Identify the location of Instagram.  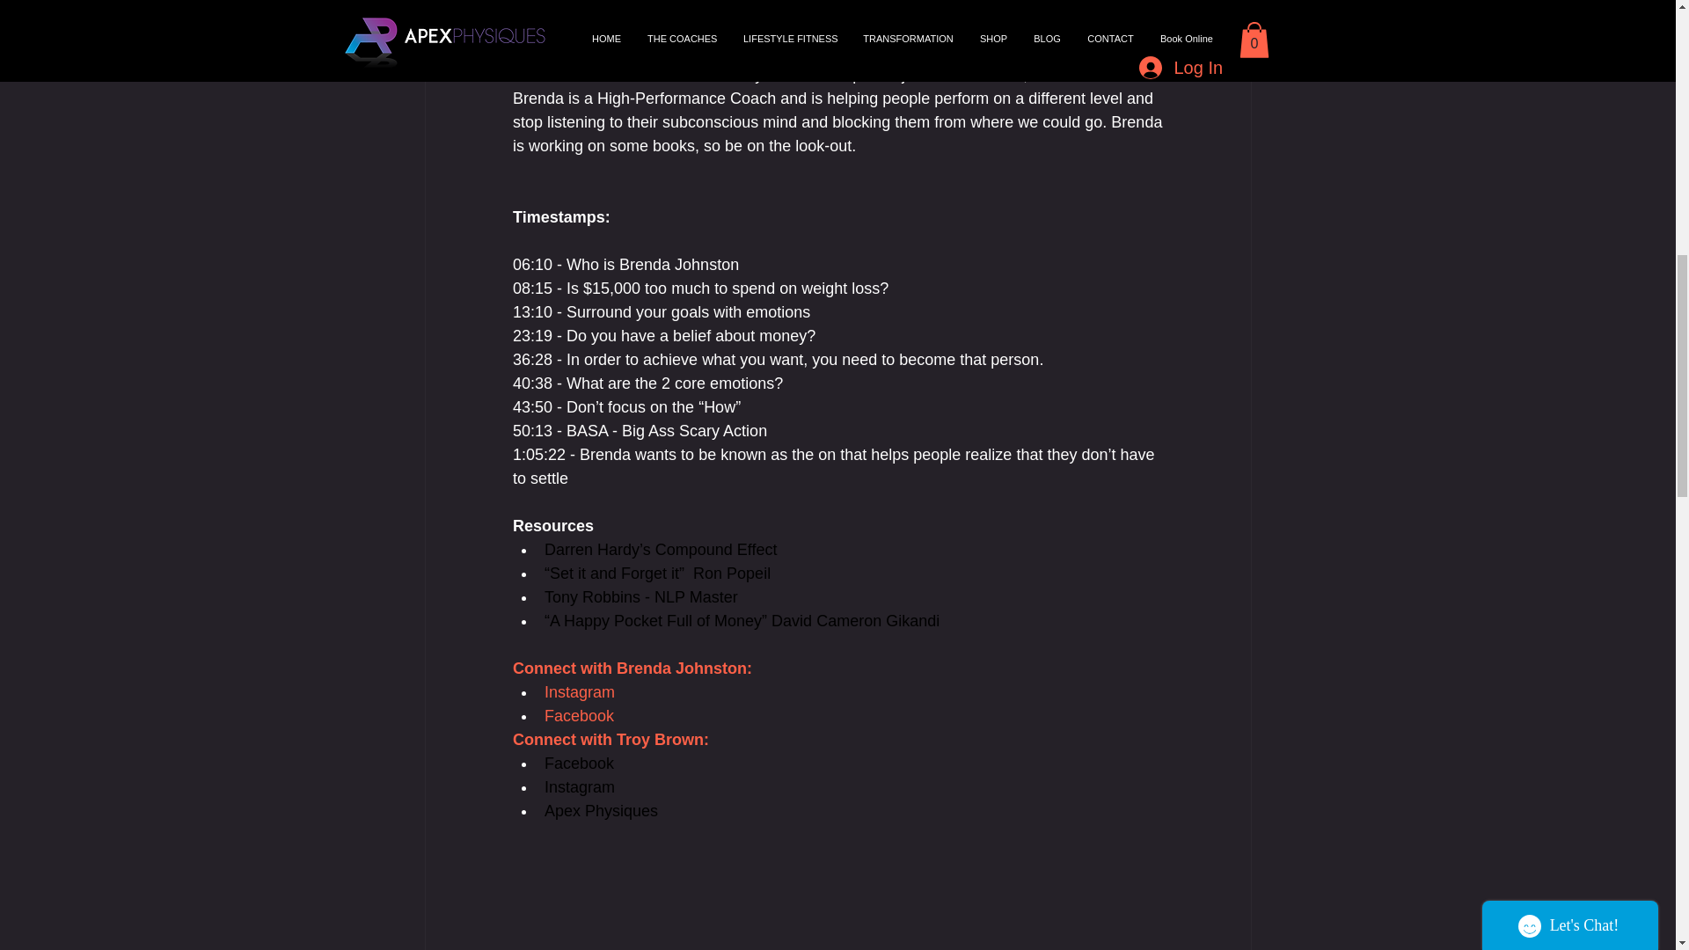
(579, 691).